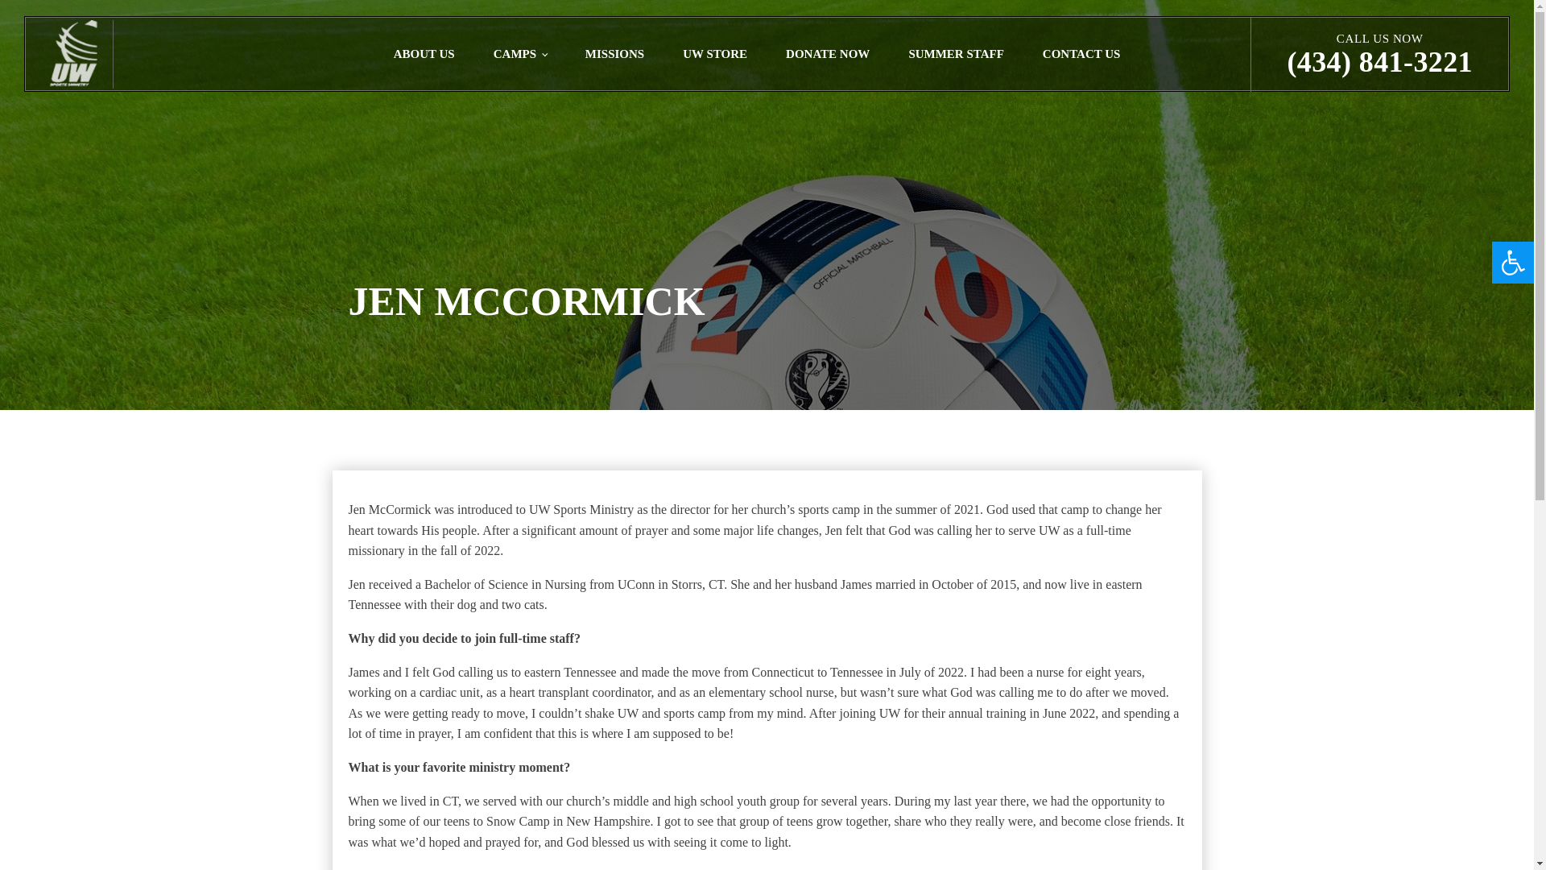  I want to click on MISSIONS, so click(614, 53).